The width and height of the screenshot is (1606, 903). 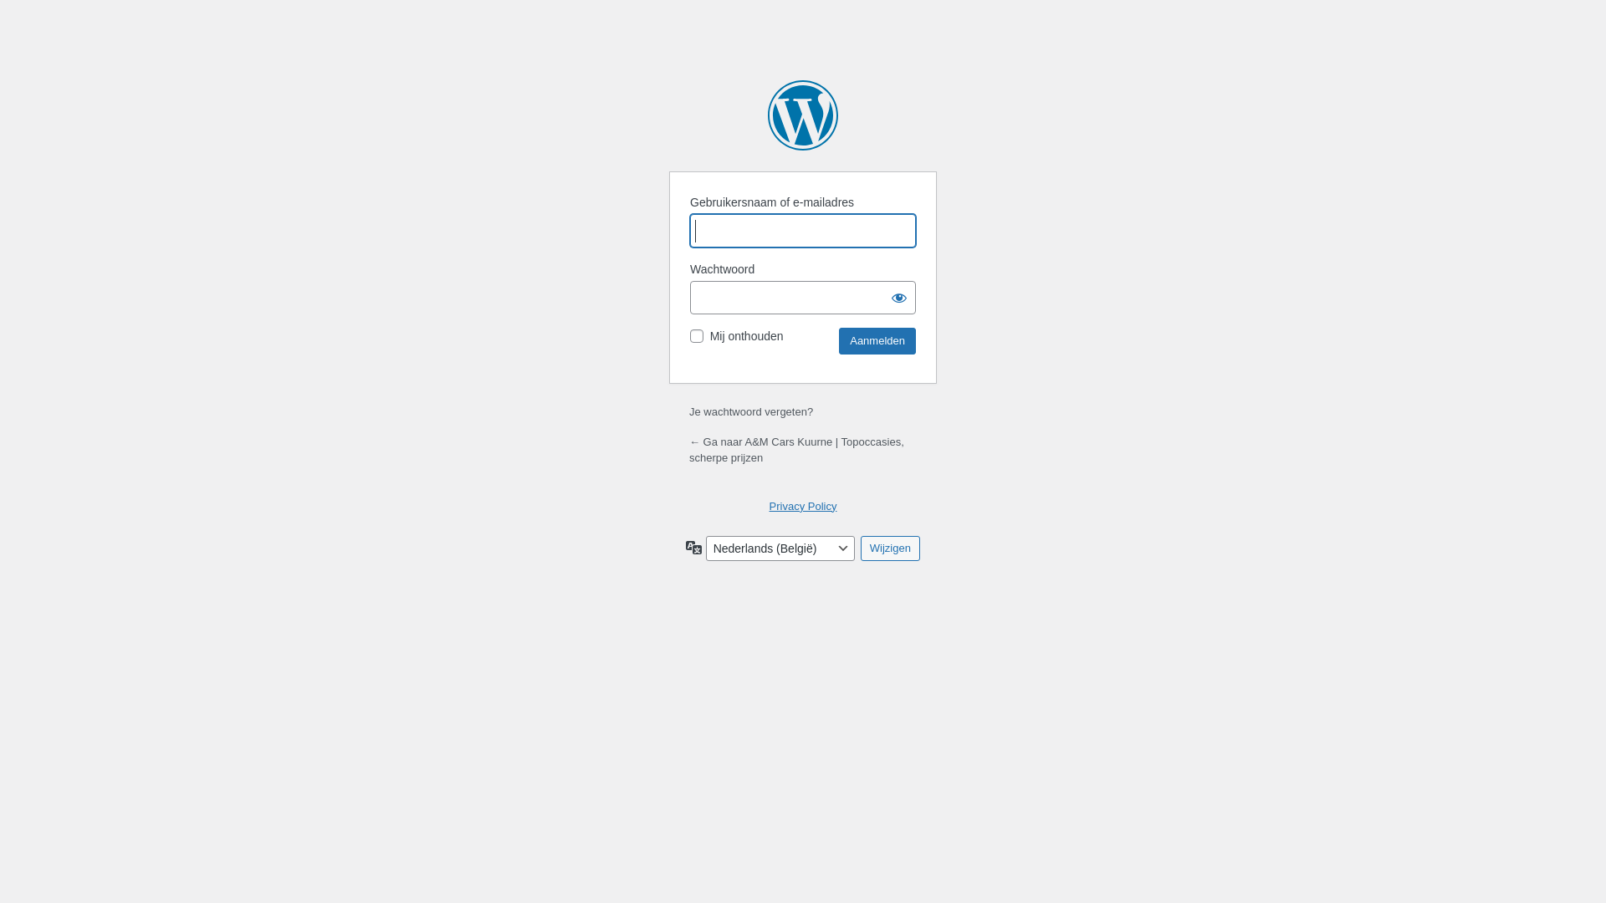 I want to click on Privacy Policy, so click(x=803, y=506).